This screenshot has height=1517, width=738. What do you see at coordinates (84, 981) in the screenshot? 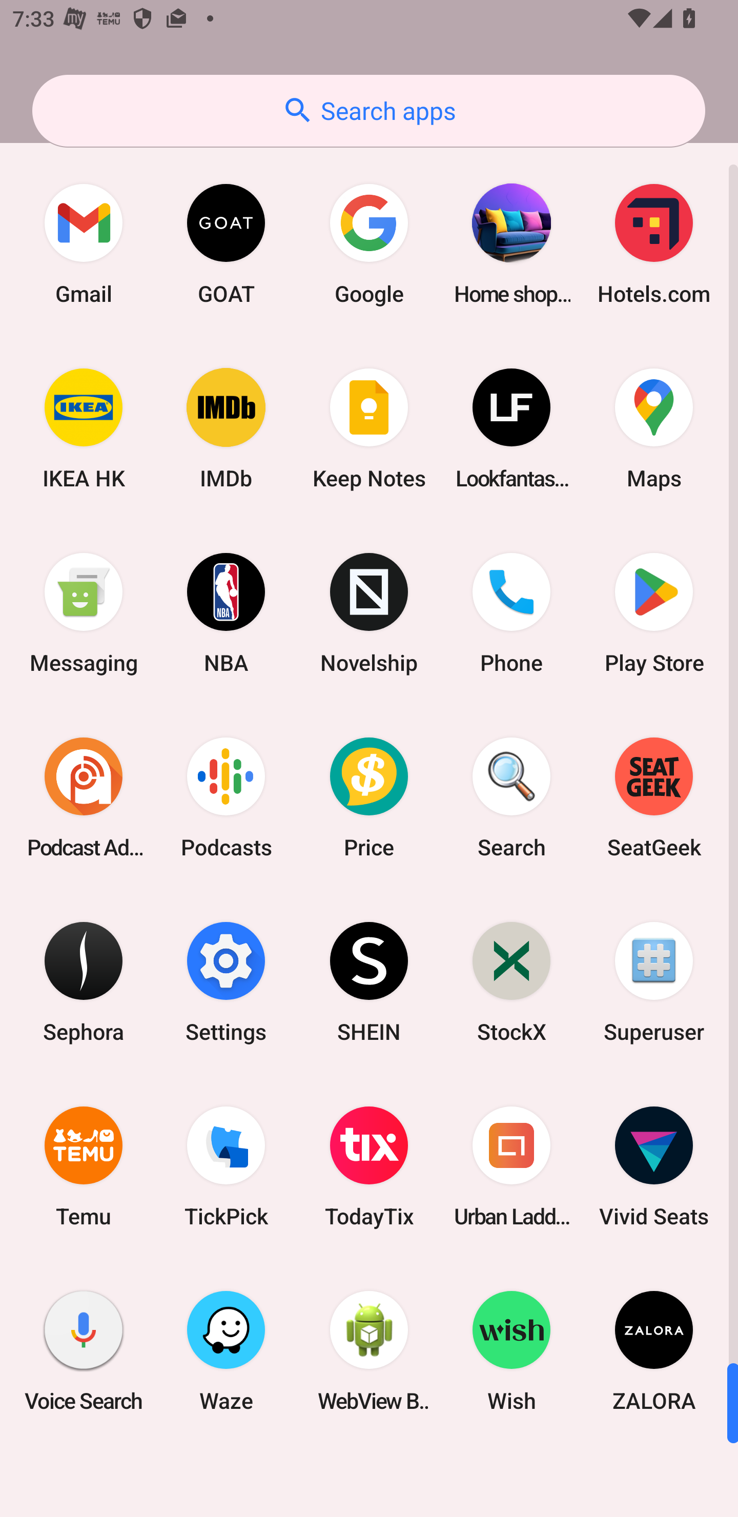
I see `Sephora` at bounding box center [84, 981].